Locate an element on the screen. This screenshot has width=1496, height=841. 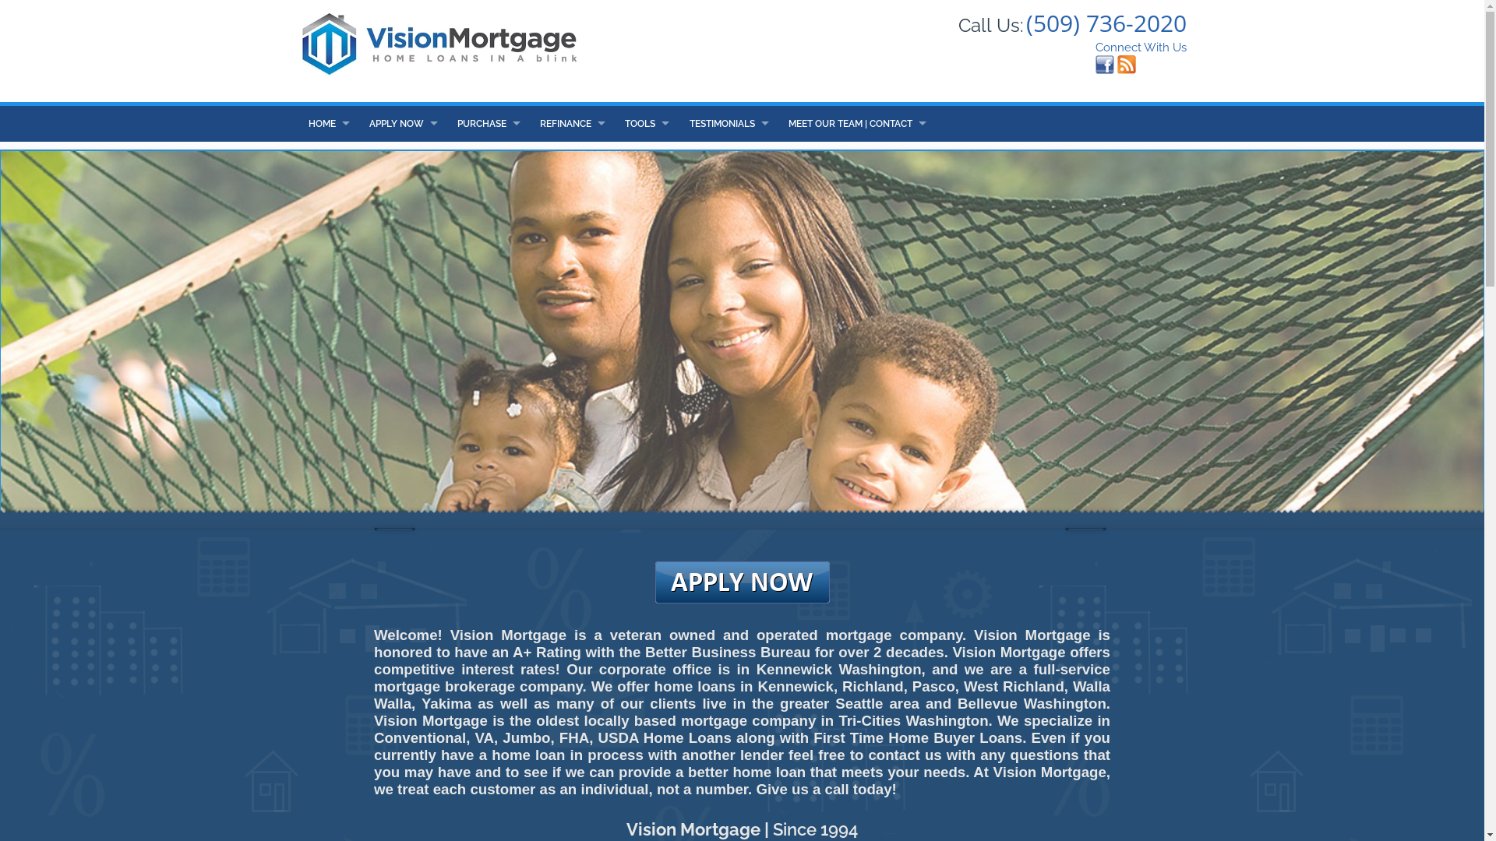
MEET OUR TEAM | CONTACT is located at coordinates (857, 124).